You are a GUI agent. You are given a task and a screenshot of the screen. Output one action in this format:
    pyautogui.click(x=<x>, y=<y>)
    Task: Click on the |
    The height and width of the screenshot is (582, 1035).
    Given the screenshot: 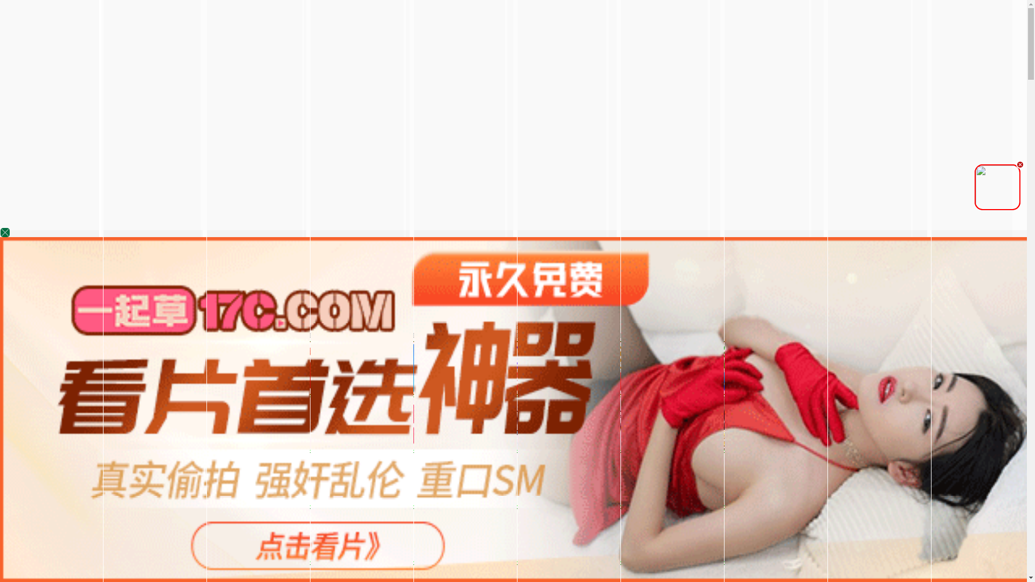 What is the action you would take?
    pyautogui.click(x=967, y=335)
    